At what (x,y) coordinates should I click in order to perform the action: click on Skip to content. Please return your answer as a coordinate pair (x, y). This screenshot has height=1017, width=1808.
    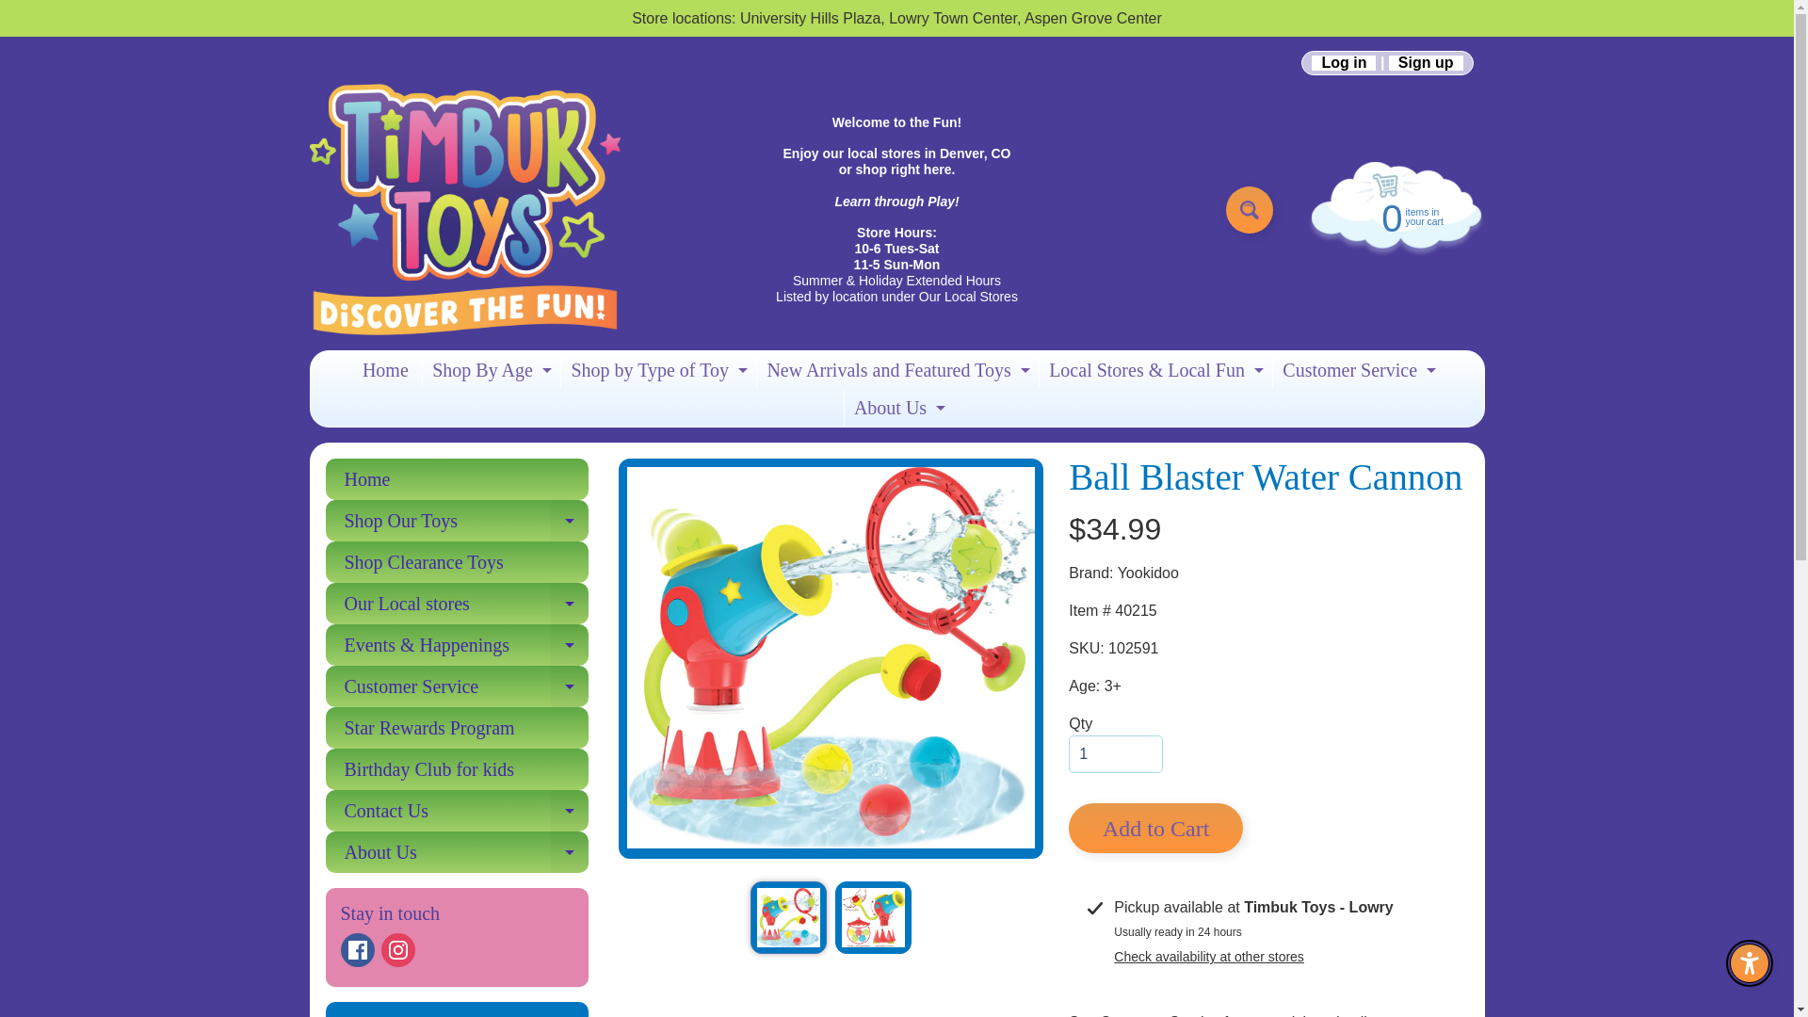
    Looking at the image, I should click on (490, 369).